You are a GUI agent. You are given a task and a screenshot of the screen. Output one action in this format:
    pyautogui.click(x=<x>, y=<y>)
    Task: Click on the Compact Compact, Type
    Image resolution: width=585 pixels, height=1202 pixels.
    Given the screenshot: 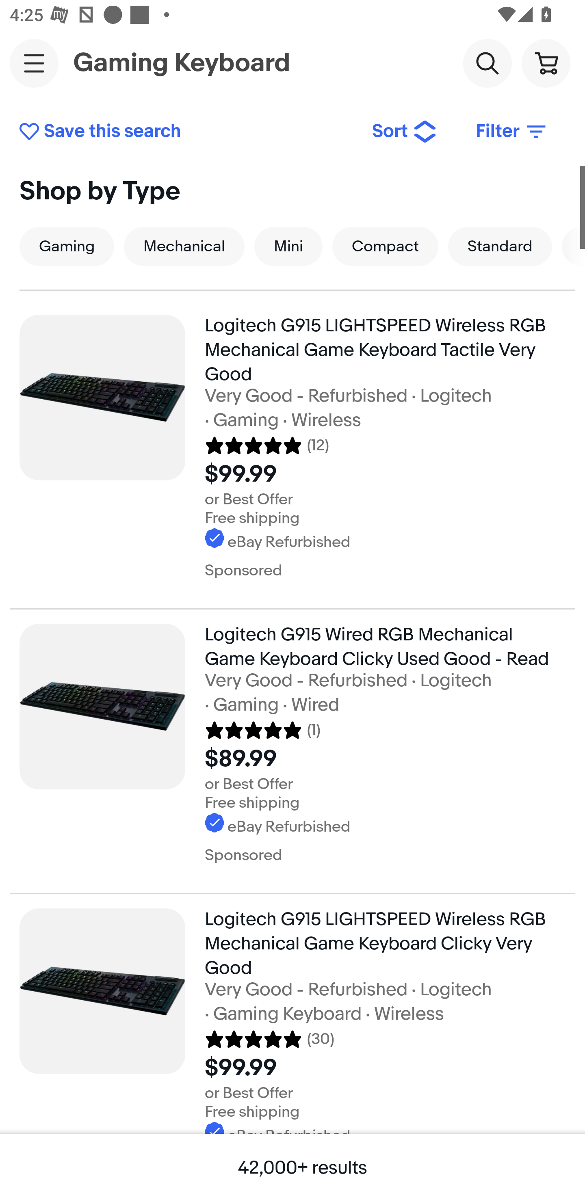 What is the action you would take?
    pyautogui.click(x=385, y=246)
    